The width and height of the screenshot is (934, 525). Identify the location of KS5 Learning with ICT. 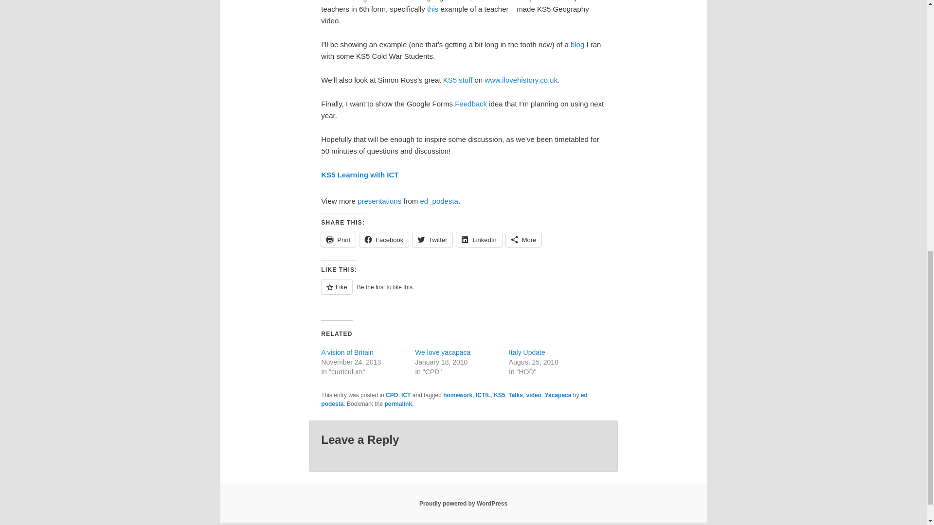
(360, 175).